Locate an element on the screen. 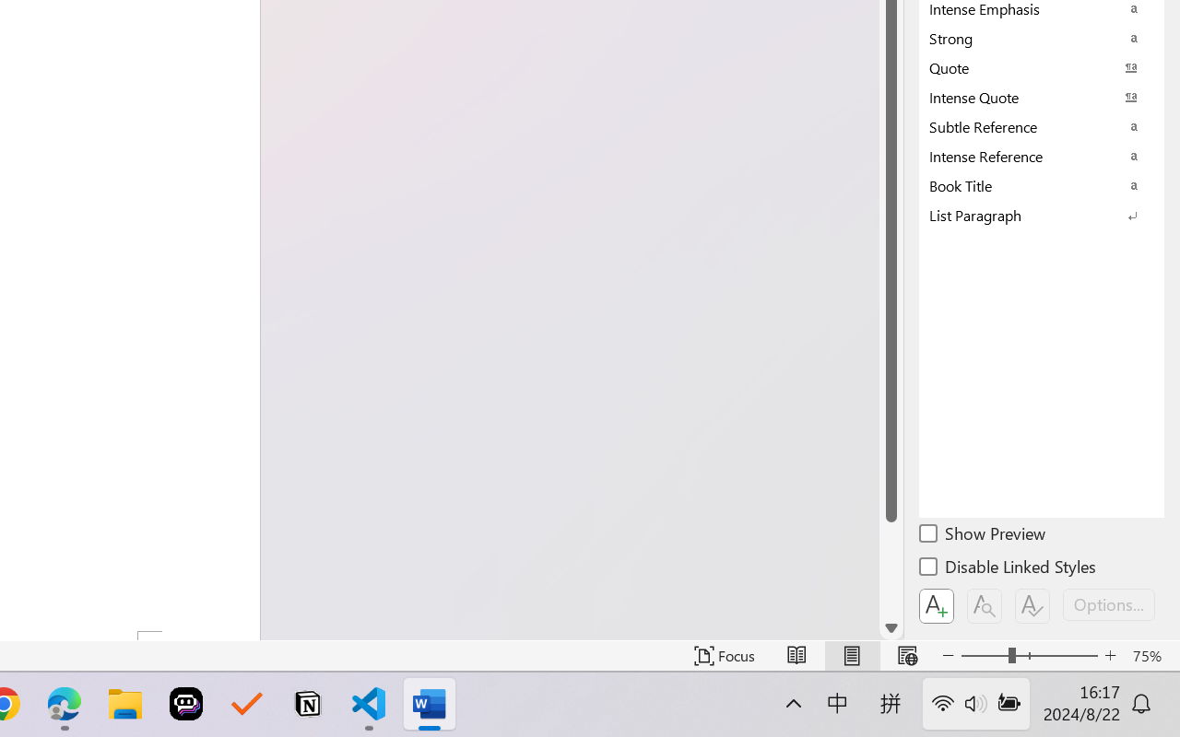 This screenshot has height=737, width=1180. Show Preview is located at coordinates (984, 536).